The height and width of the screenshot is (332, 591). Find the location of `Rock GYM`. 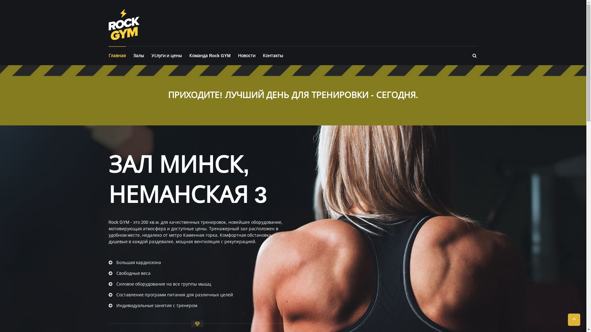

Rock GYM is located at coordinates (124, 24).